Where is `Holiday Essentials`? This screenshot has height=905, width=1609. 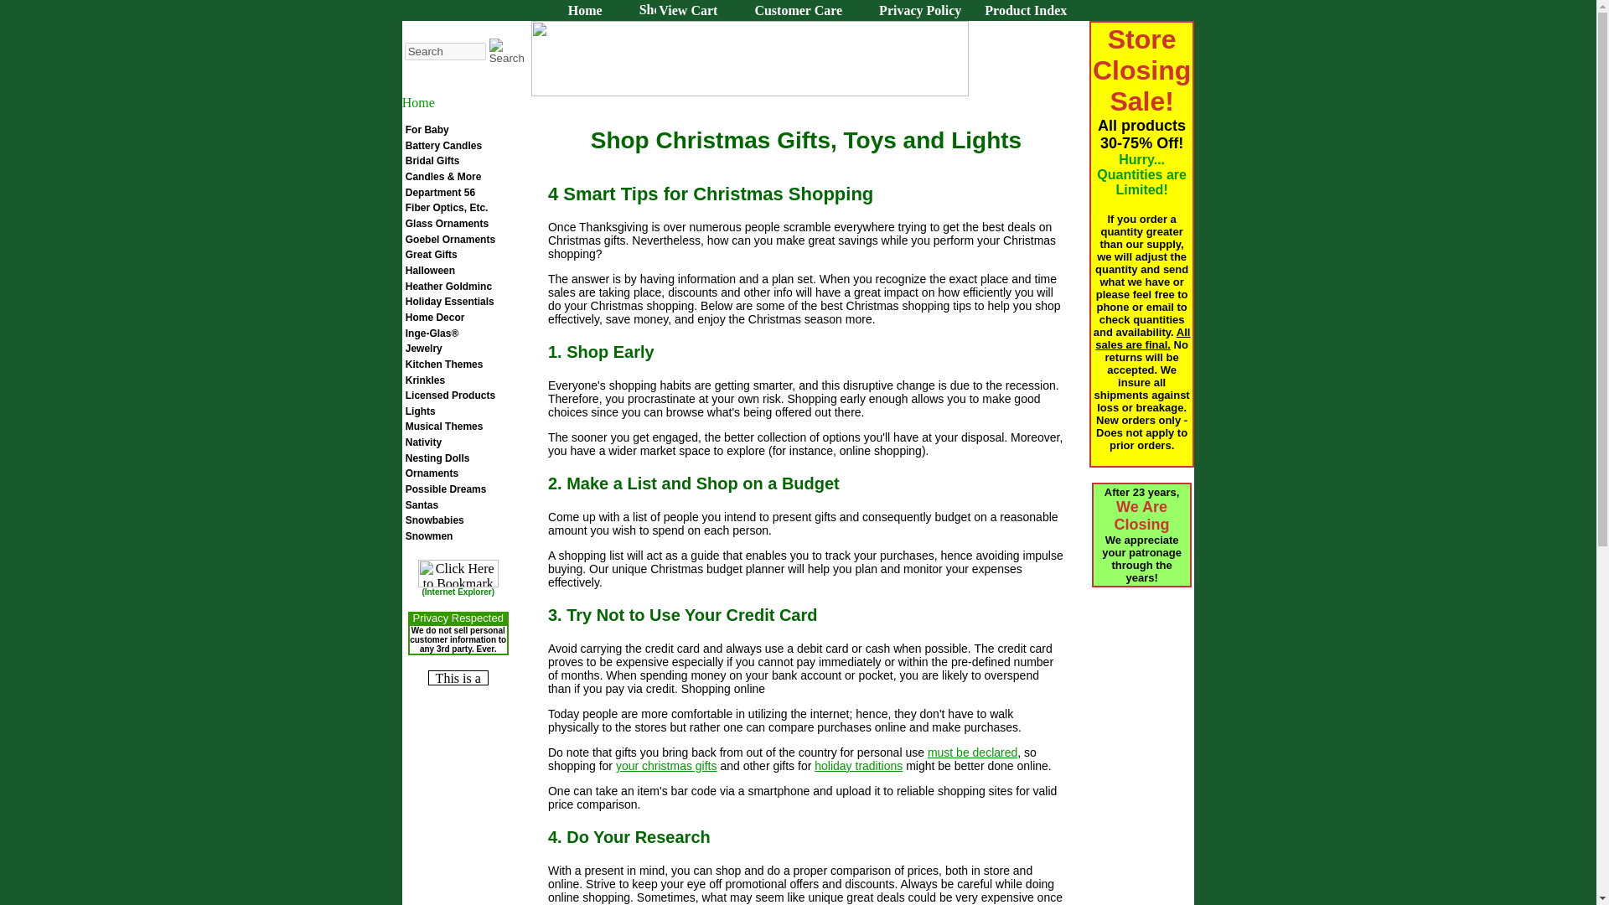 Holiday Essentials is located at coordinates (449, 302).